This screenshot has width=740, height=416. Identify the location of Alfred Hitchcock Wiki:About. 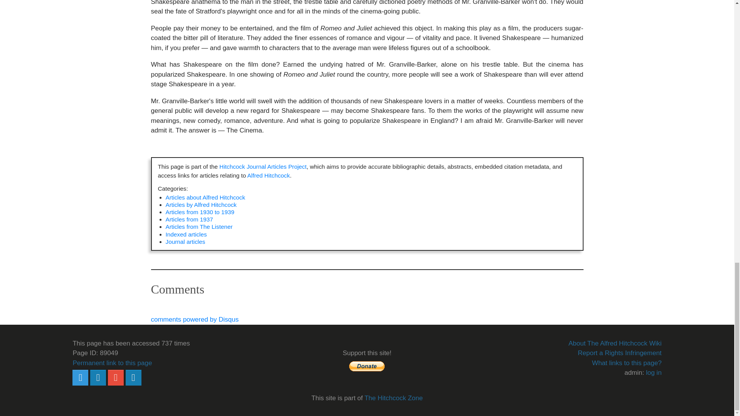
(615, 343).